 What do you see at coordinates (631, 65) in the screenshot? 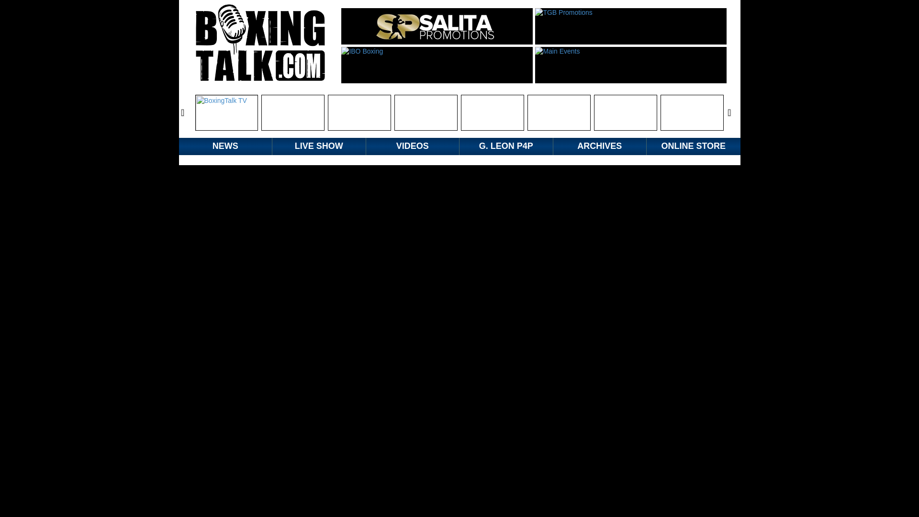
I see `Main Events` at bounding box center [631, 65].